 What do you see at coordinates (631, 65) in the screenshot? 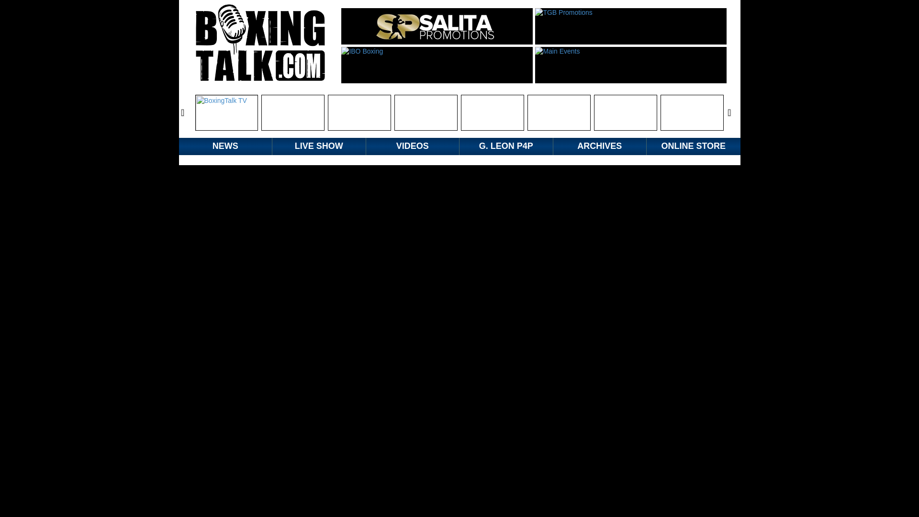
I see `Main Events` at bounding box center [631, 65].